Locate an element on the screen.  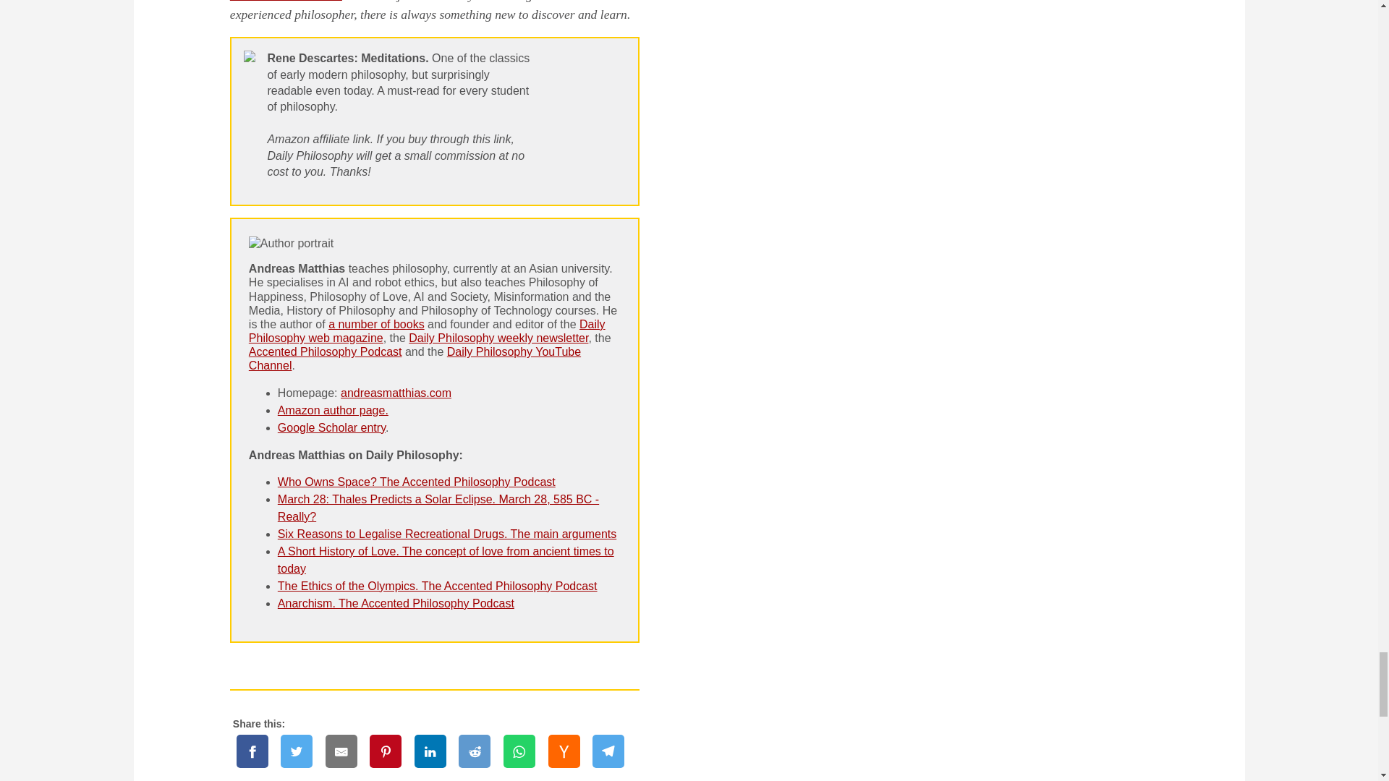
Daily Philosophy YouTube Channel is located at coordinates (414, 359).